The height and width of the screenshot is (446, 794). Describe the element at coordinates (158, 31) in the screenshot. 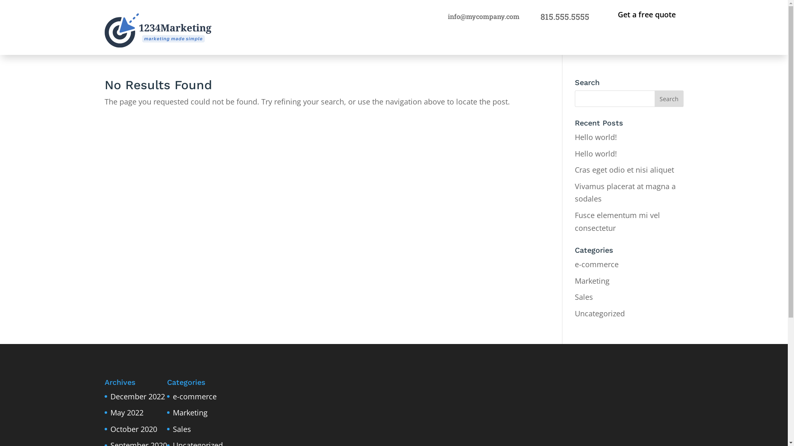

I see `logo` at that location.